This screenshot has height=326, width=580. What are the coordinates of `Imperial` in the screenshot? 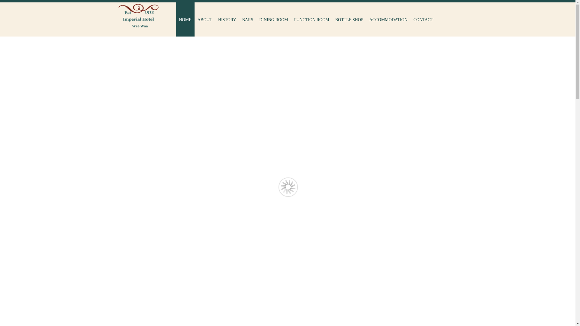 It's located at (138, 17).